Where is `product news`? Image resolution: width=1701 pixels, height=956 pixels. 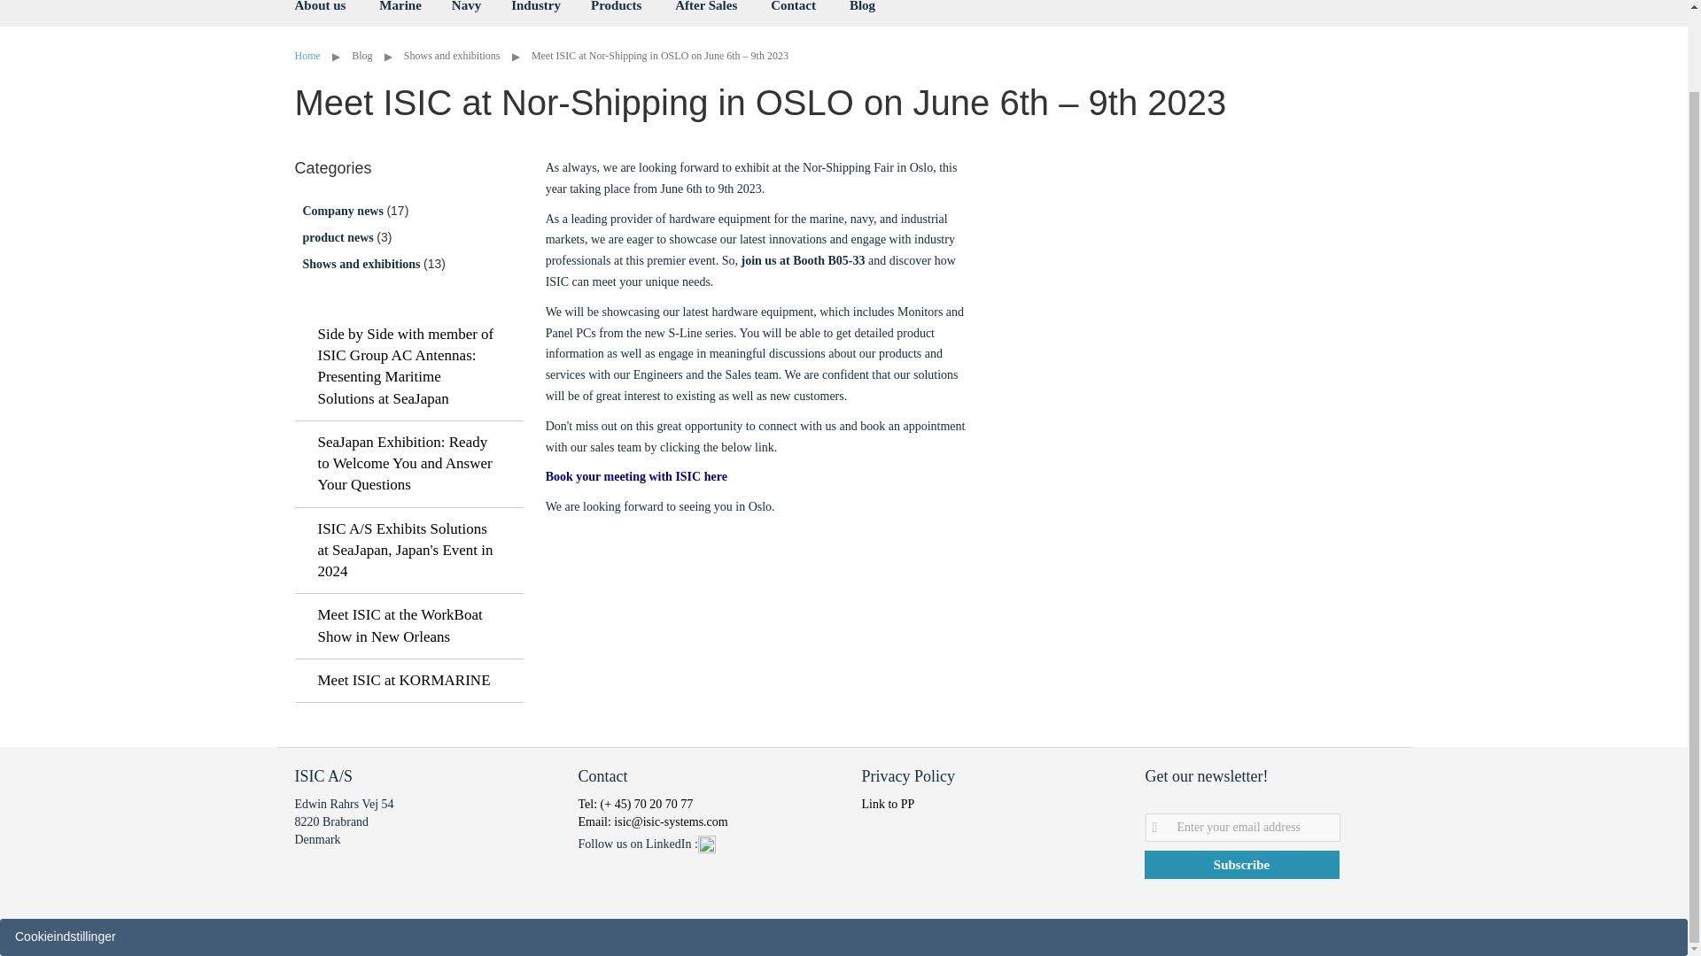 product news is located at coordinates (340, 237).